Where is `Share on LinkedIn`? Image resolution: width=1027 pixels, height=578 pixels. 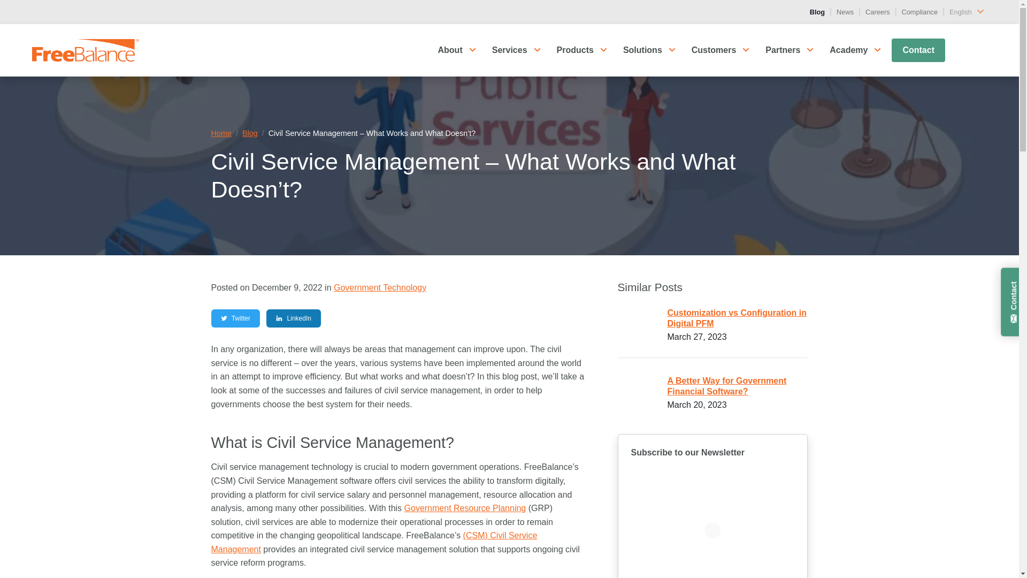
Share on LinkedIn is located at coordinates (293, 318).